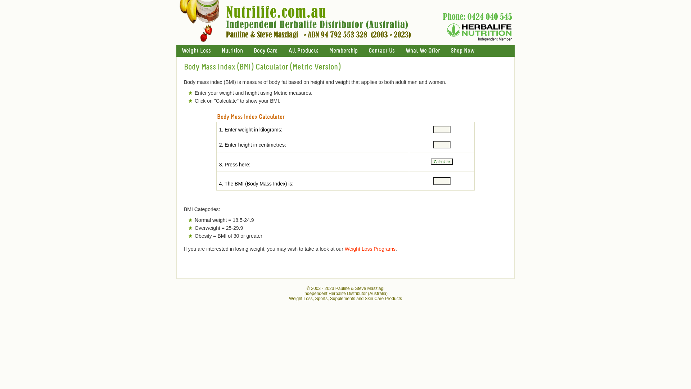 The image size is (691, 389). Describe the element at coordinates (370, 249) in the screenshot. I see `Weight Loss Programs` at that location.